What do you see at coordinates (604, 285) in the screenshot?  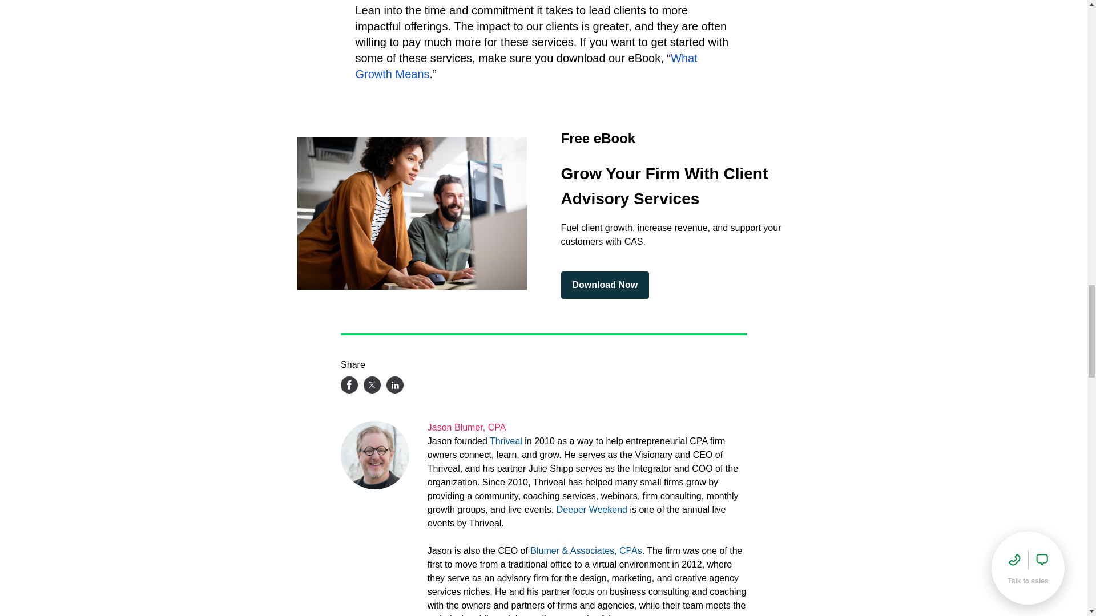 I see `Download Now` at bounding box center [604, 285].